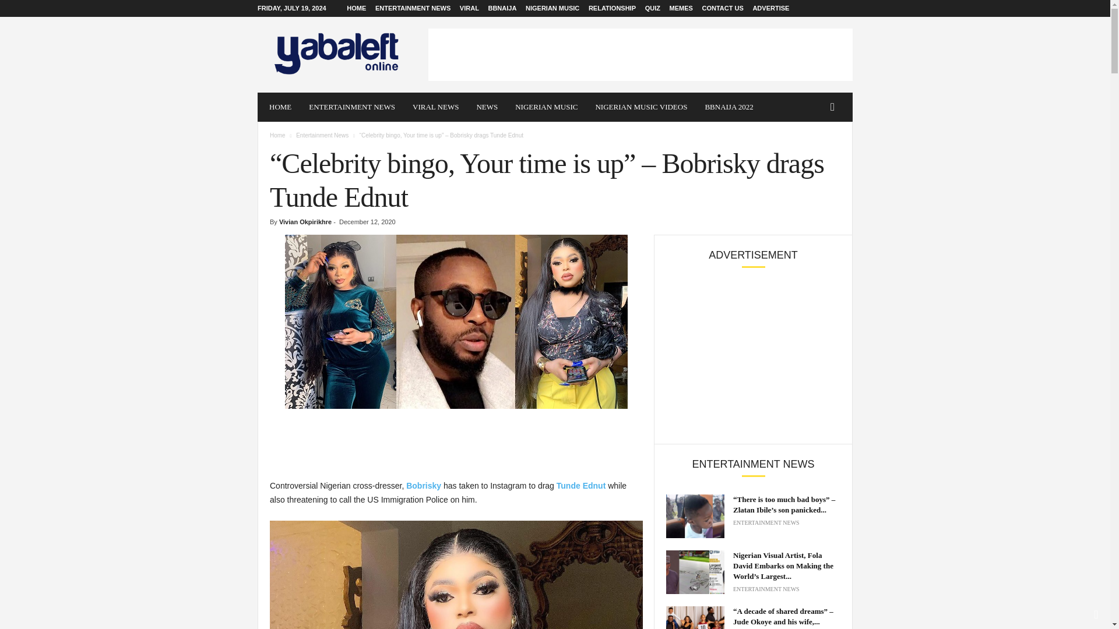 The width and height of the screenshot is (1119, 629). Describe the element at coordinates (337, 54) in the screenshot. I see `yabaleftonline logo` at that location.